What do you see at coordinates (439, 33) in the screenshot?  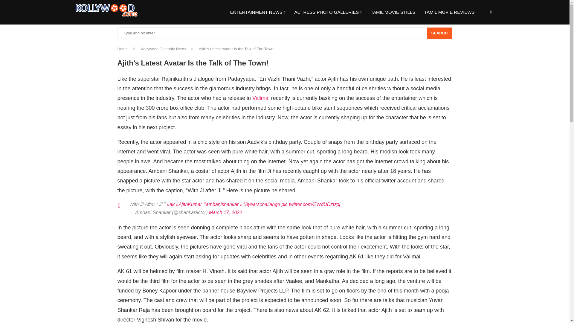 I see `SEARCH` at bounding box center [439, 33].